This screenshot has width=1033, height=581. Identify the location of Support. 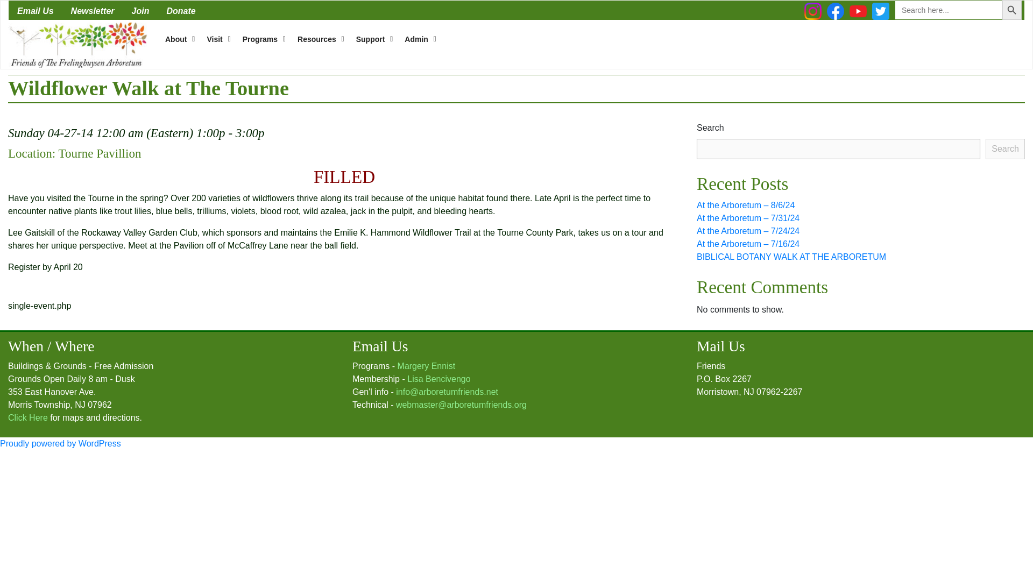
(372, 39).